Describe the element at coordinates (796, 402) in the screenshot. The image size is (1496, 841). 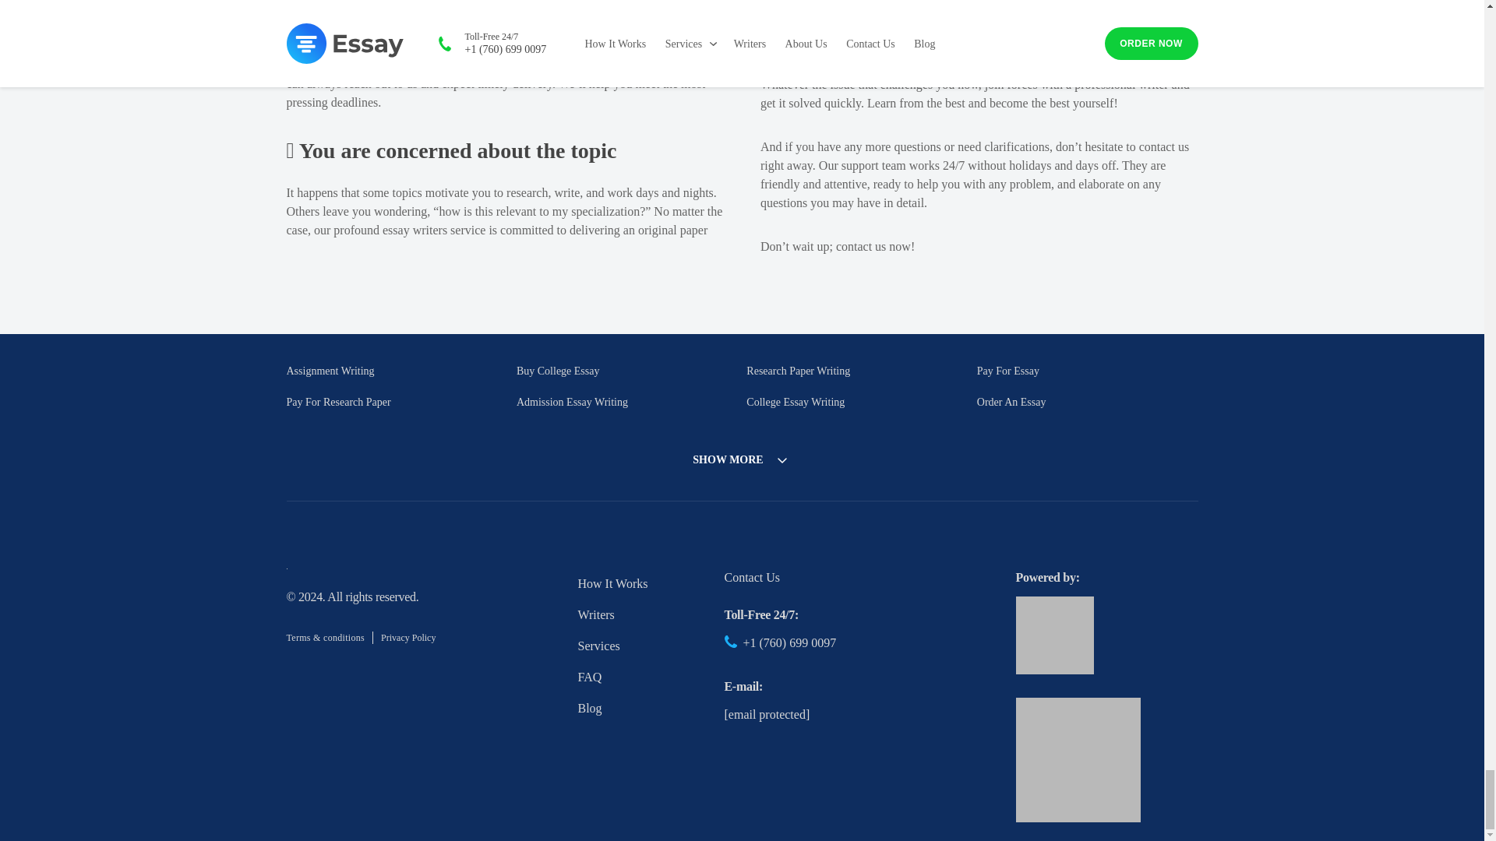
I see `College Essay Writing` at that location.